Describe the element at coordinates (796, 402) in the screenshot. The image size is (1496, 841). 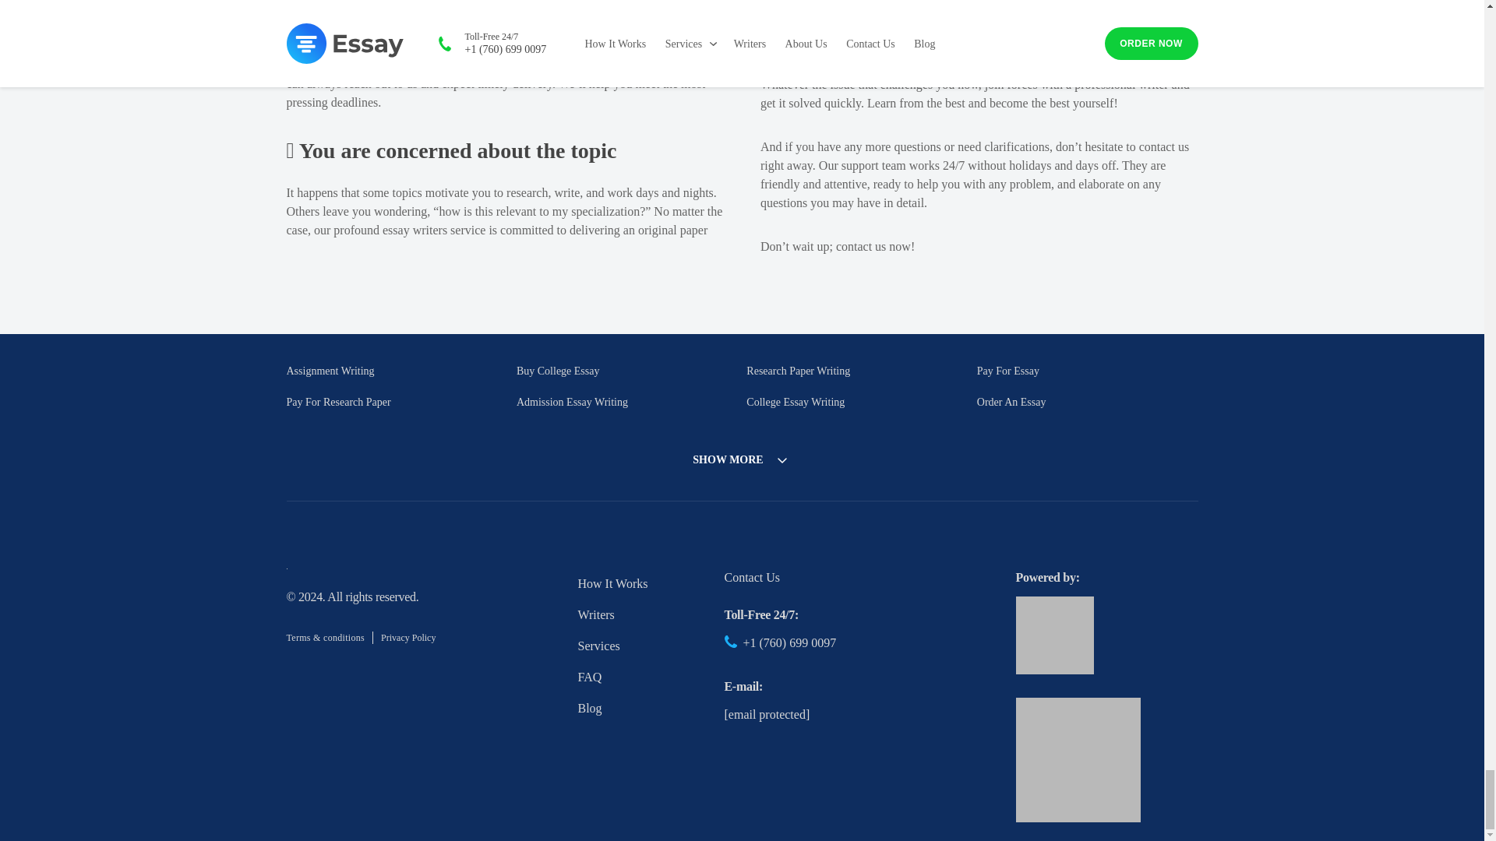
I see `College Essay Writing` at that location.